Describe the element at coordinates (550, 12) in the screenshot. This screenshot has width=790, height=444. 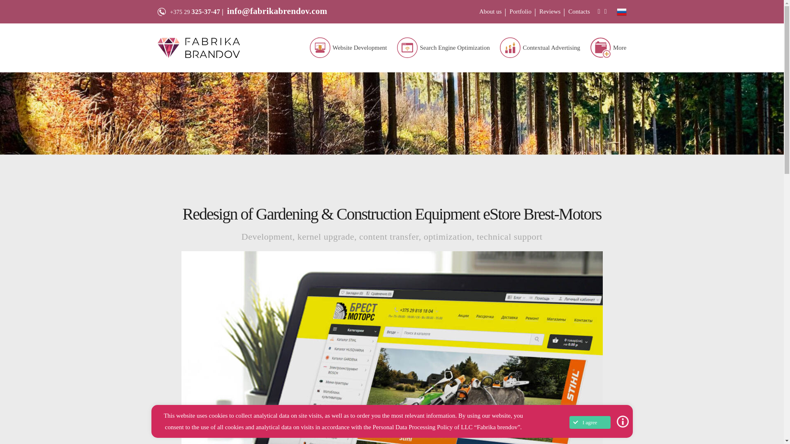
I see `Reviews` at that location.